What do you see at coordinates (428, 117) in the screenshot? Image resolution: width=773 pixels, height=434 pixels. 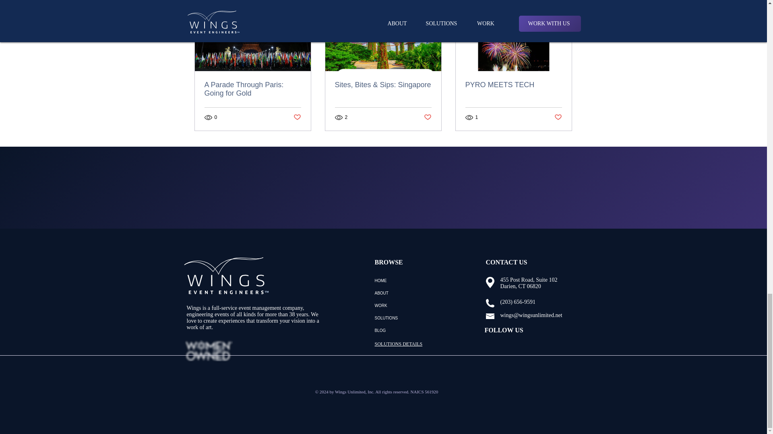 I see `Post not marked as liked` at bounding box center [428, 117].